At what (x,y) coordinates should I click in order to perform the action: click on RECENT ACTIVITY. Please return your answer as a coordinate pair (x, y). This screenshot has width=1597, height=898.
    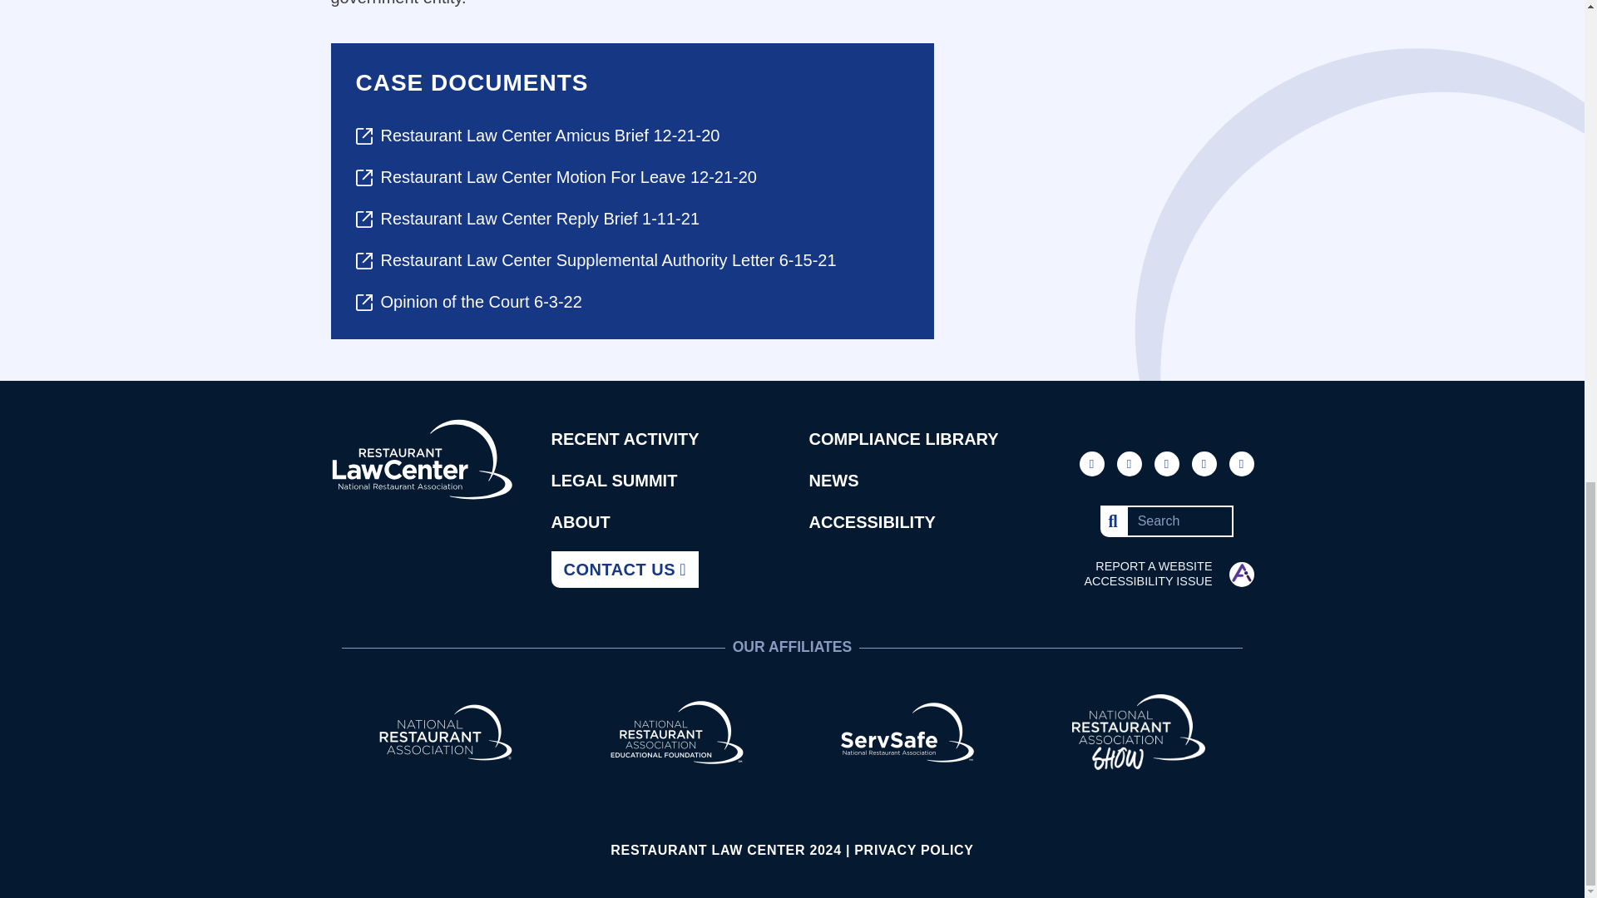
    Looking at the image, I should click on (625, 439).